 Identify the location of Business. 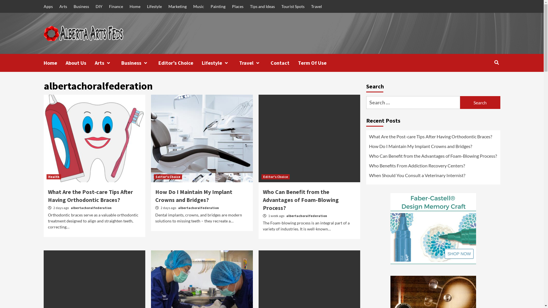
(140, 63).